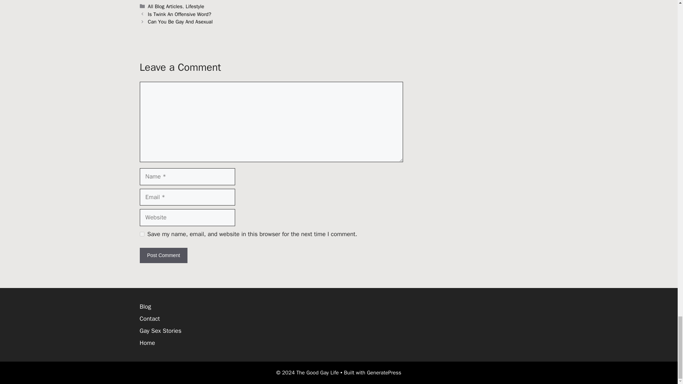 The height and width of the screenshot is (384, 683). Describe the element at coordinates (149, 319) in the screenshot. I see `Contact` at that location.